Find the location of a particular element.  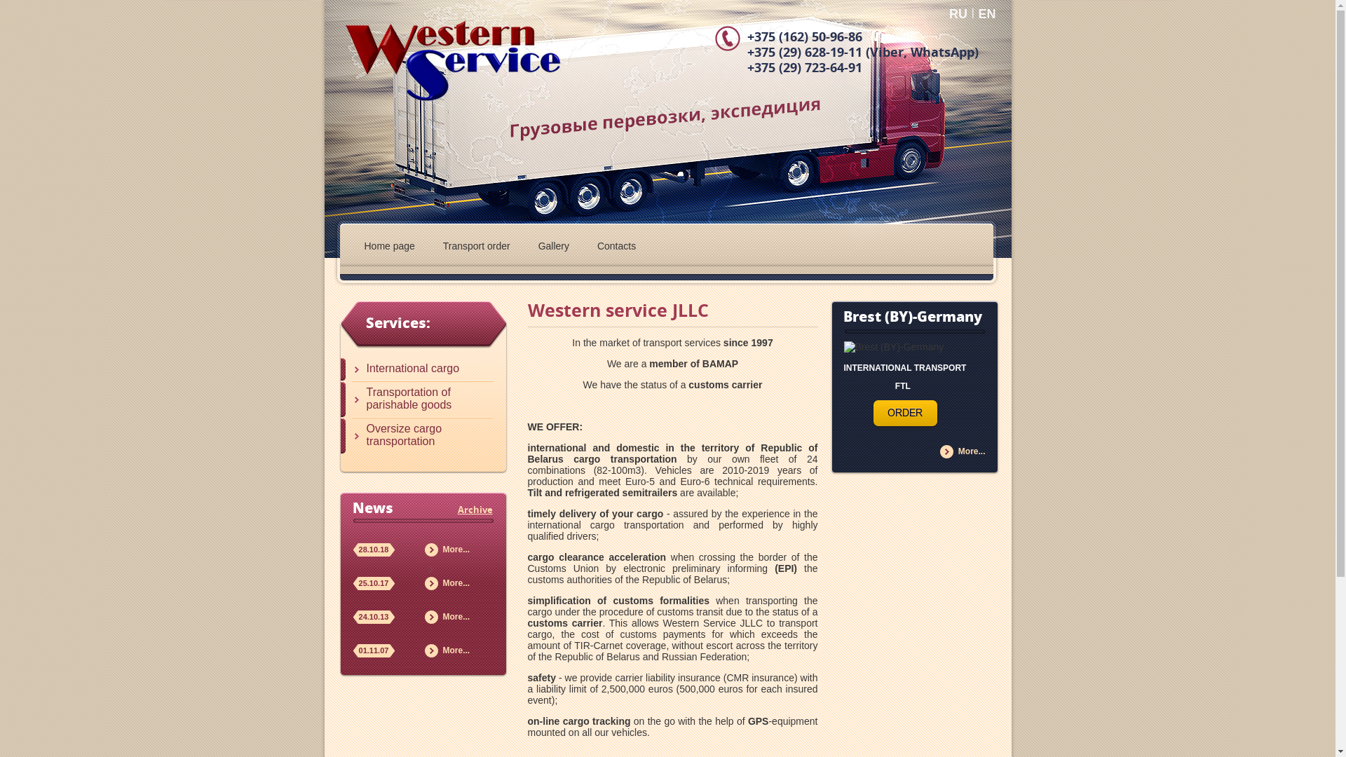

More... is located at coordinates (457, 550).